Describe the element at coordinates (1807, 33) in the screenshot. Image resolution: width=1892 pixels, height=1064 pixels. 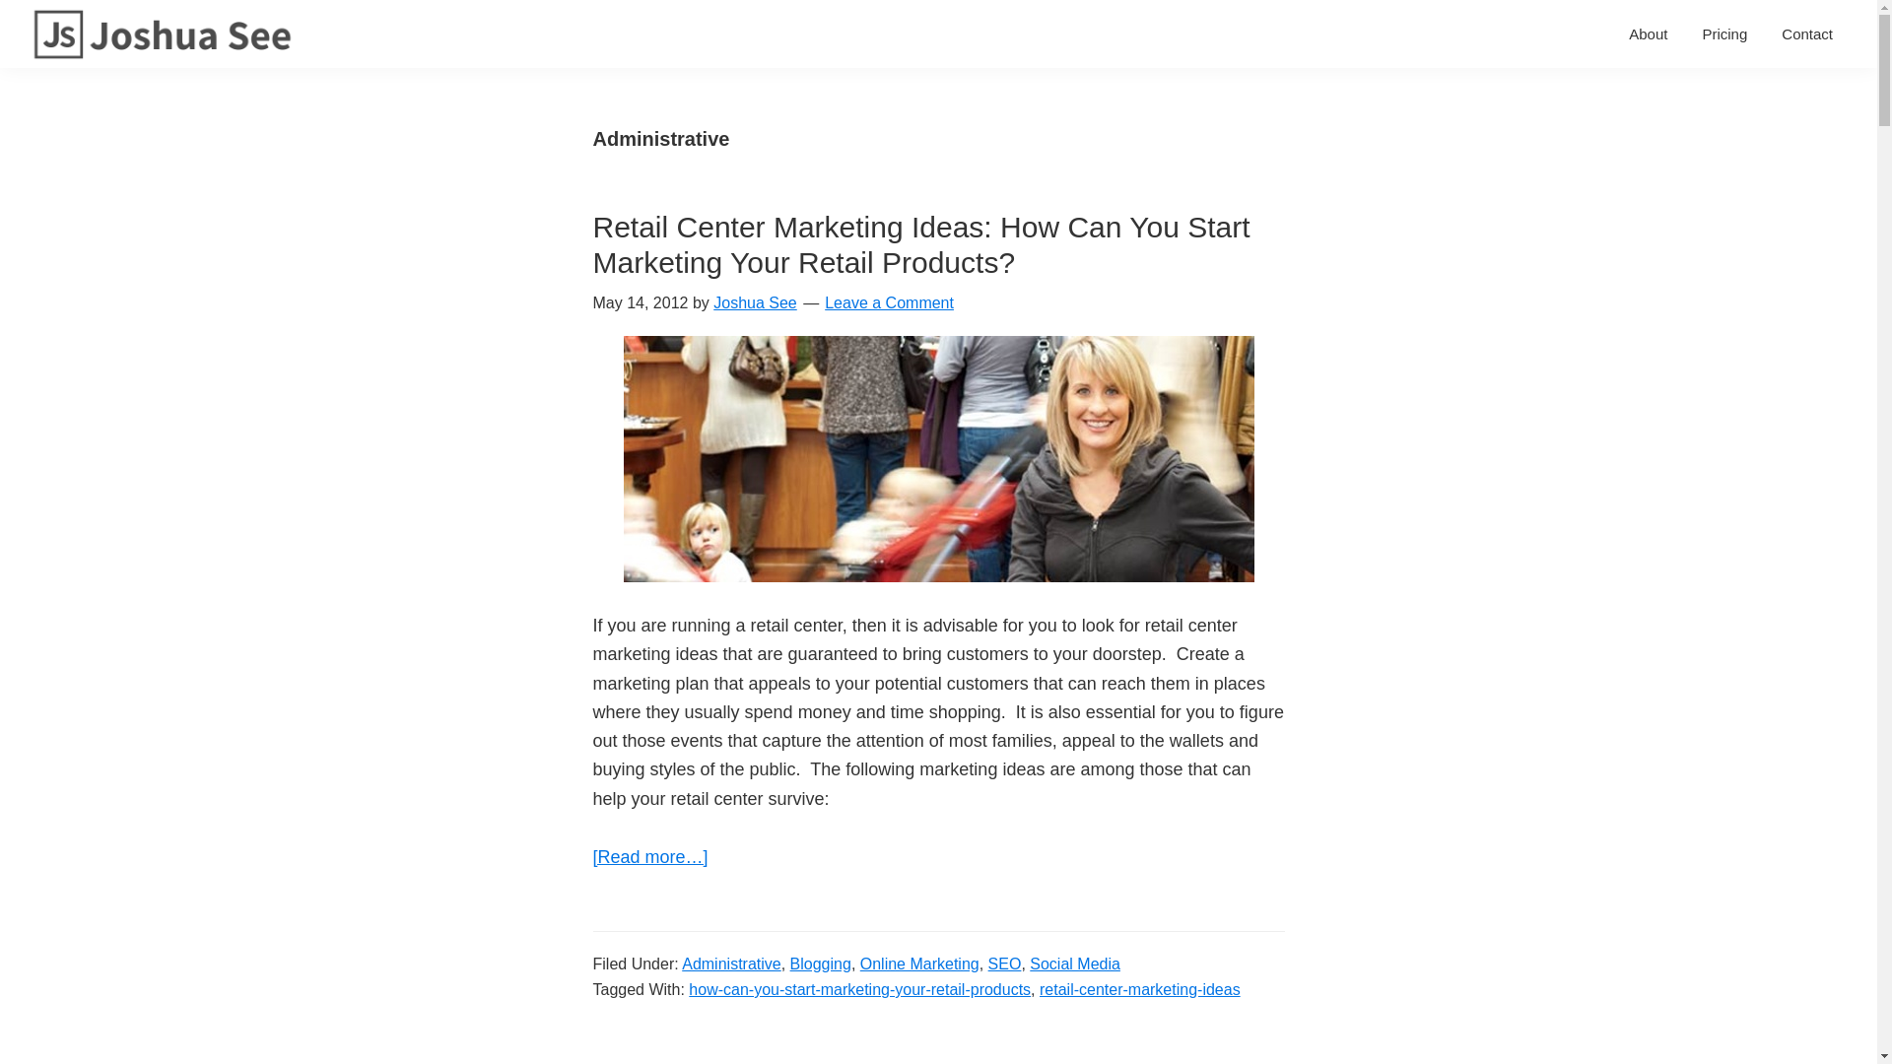
I see `Contact` at that location.